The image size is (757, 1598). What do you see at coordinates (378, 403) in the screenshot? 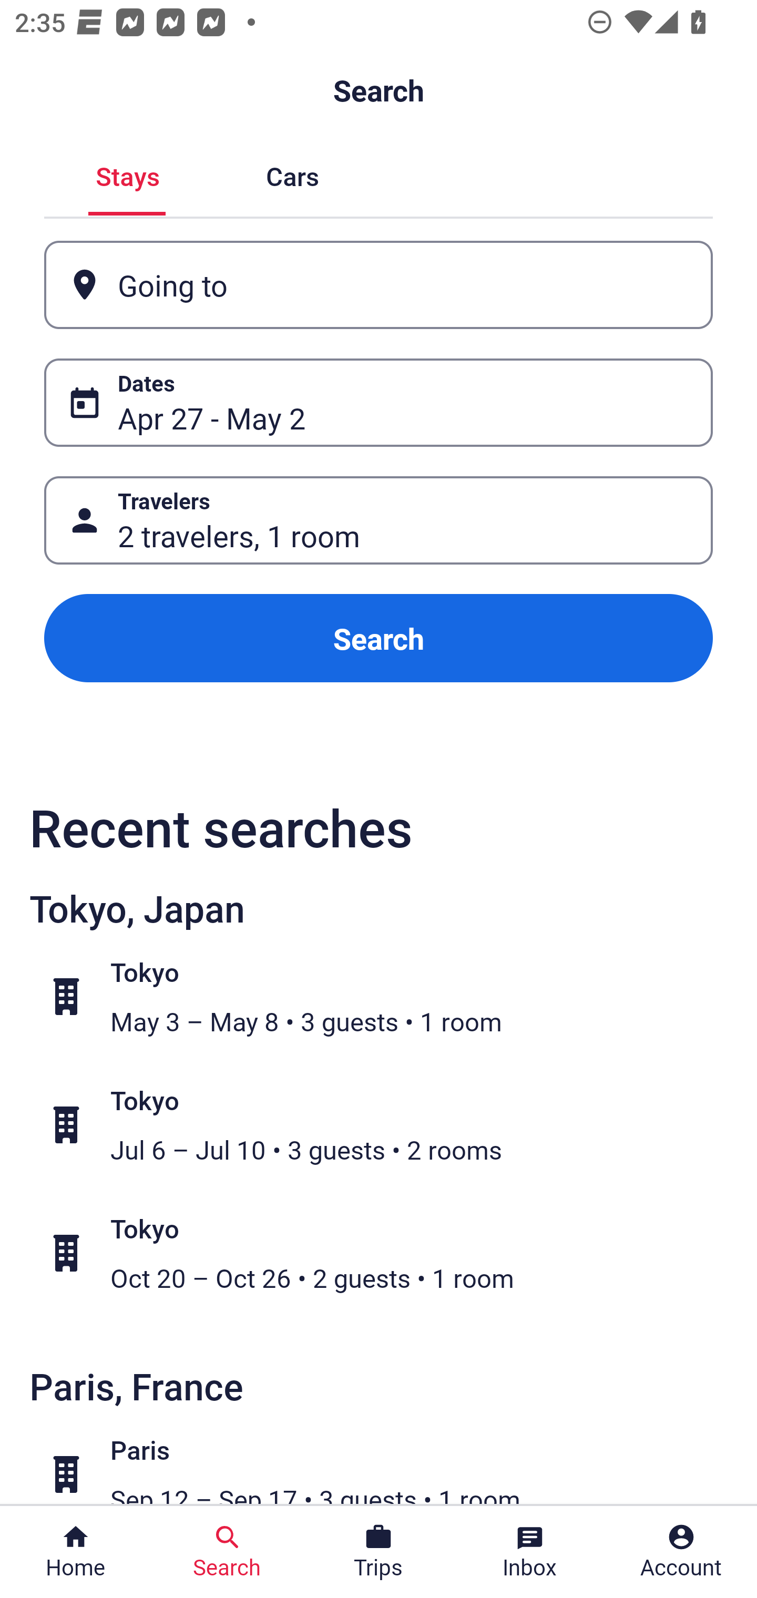
I see `Dates Button Apr 27 - May 2` at bounding box center [378, 403].